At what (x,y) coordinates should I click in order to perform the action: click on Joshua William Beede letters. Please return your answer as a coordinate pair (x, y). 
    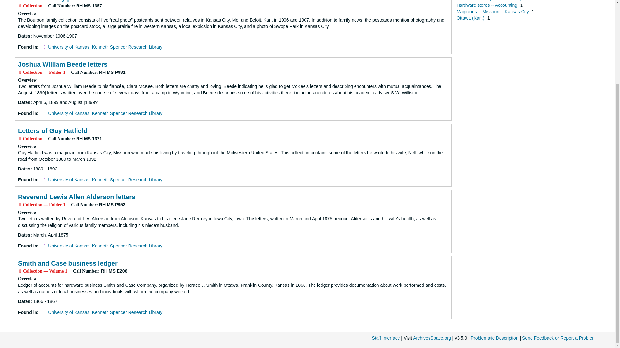
    Looking at the image, I should click on (63, 64).